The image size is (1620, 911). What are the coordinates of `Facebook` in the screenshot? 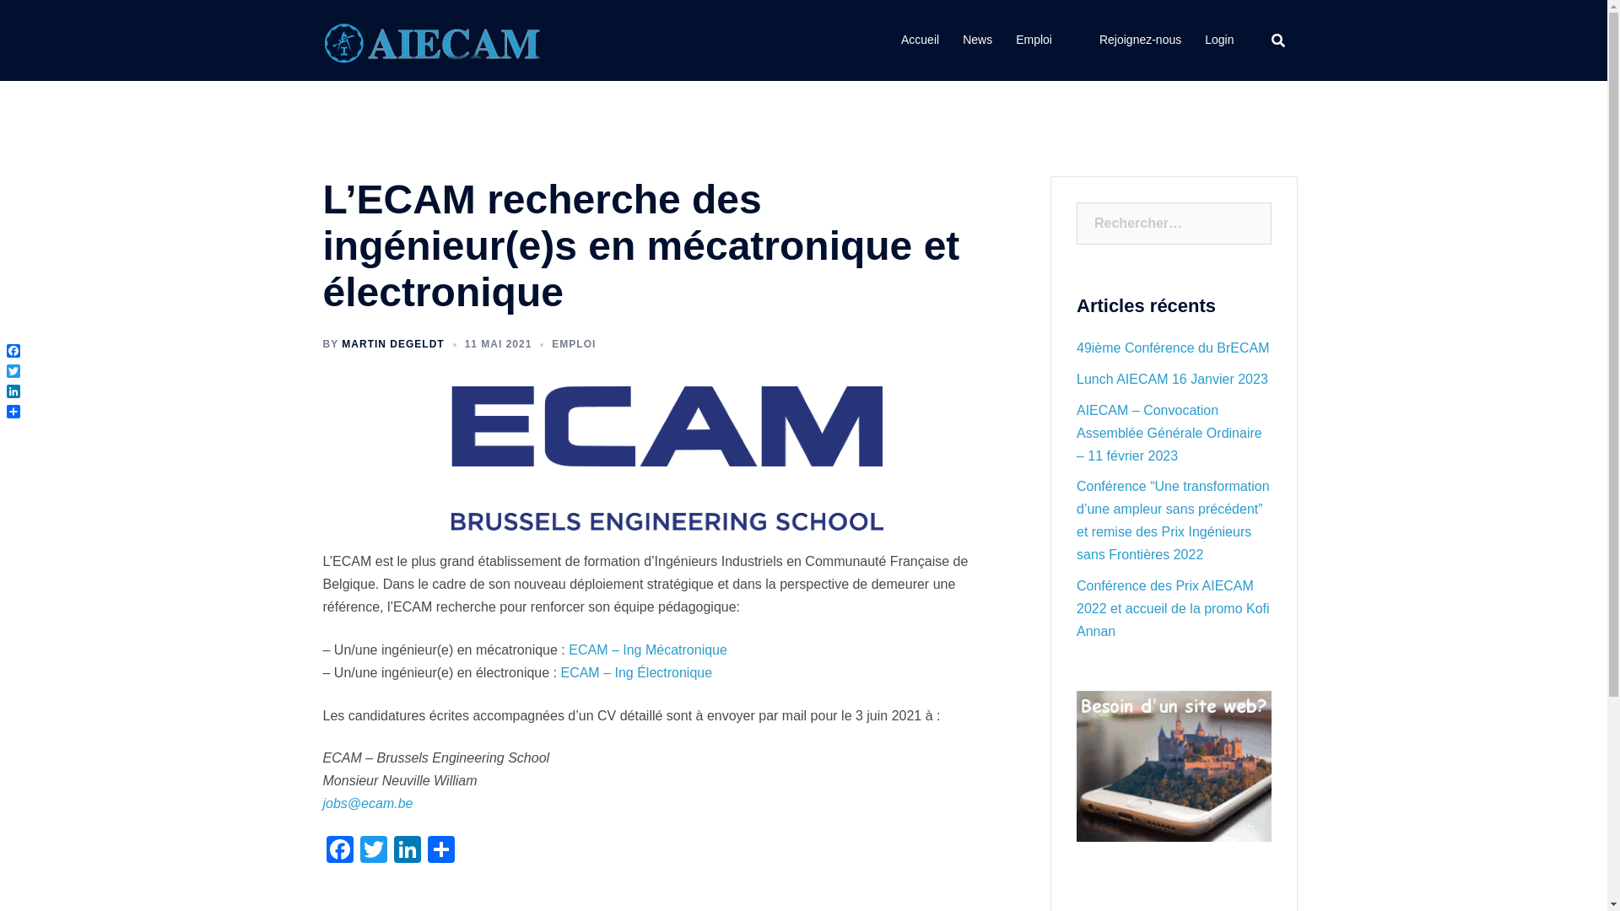 It's located at (339, 852).